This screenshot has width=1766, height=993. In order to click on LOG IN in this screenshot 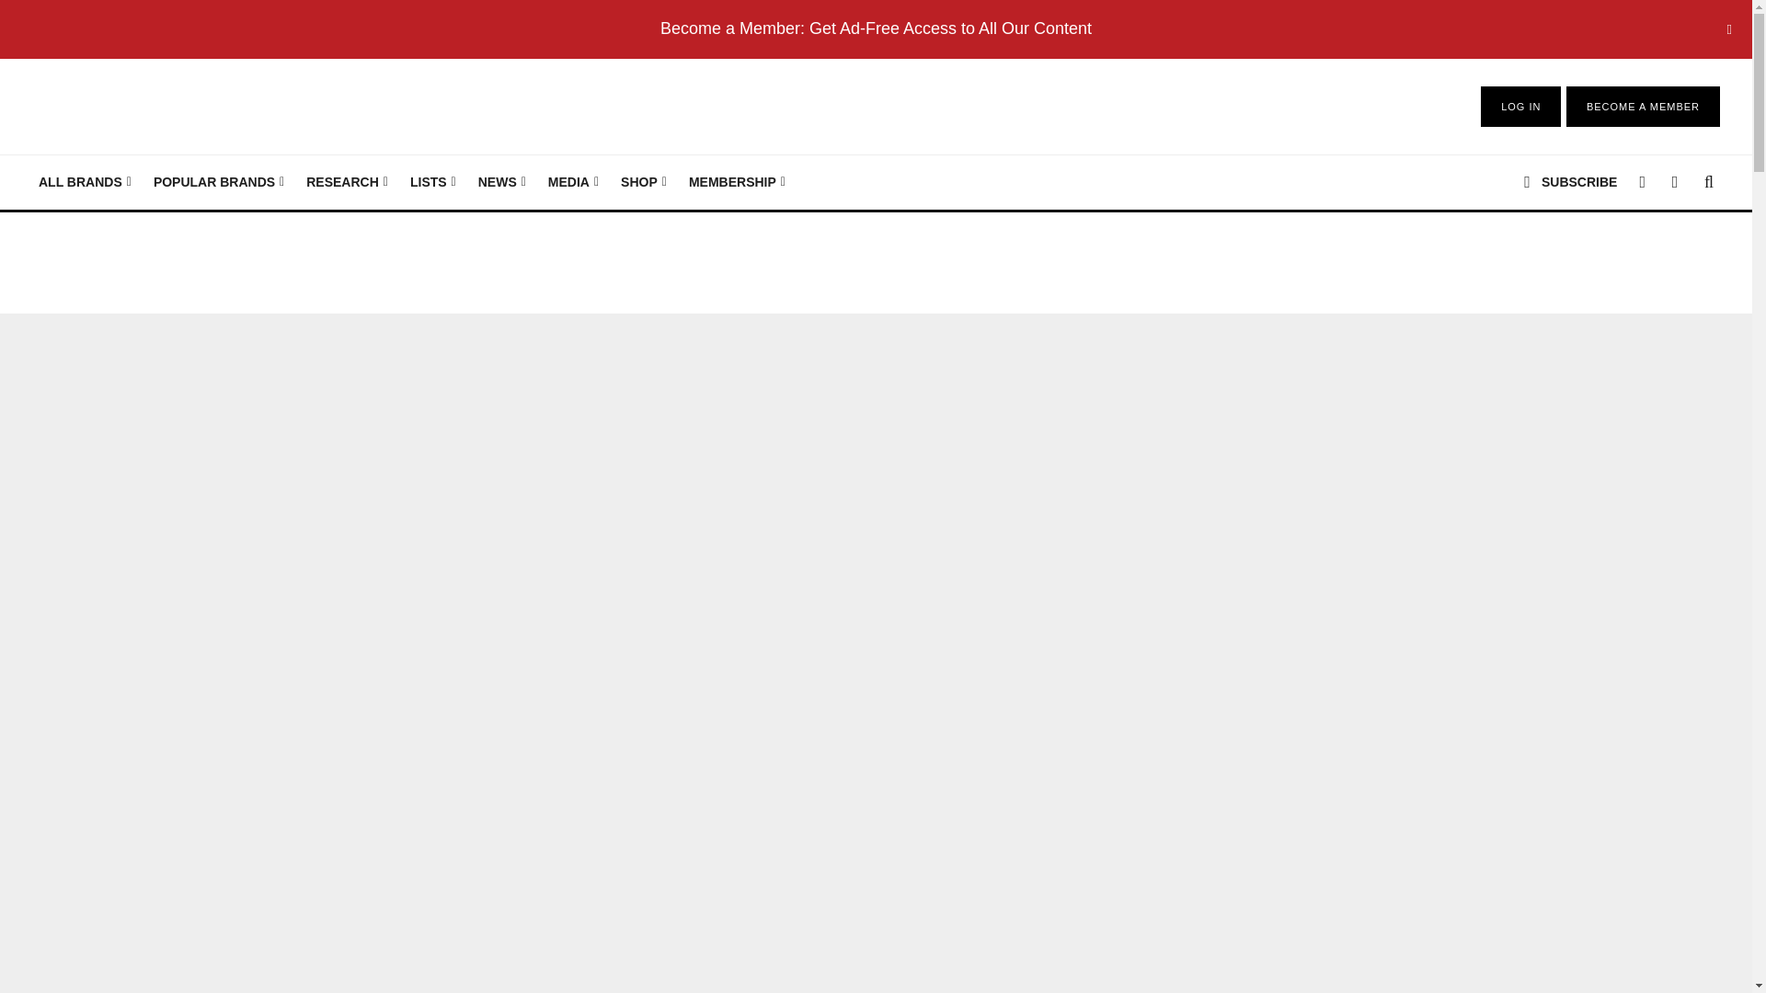, I will do `click(1520, 107)`.